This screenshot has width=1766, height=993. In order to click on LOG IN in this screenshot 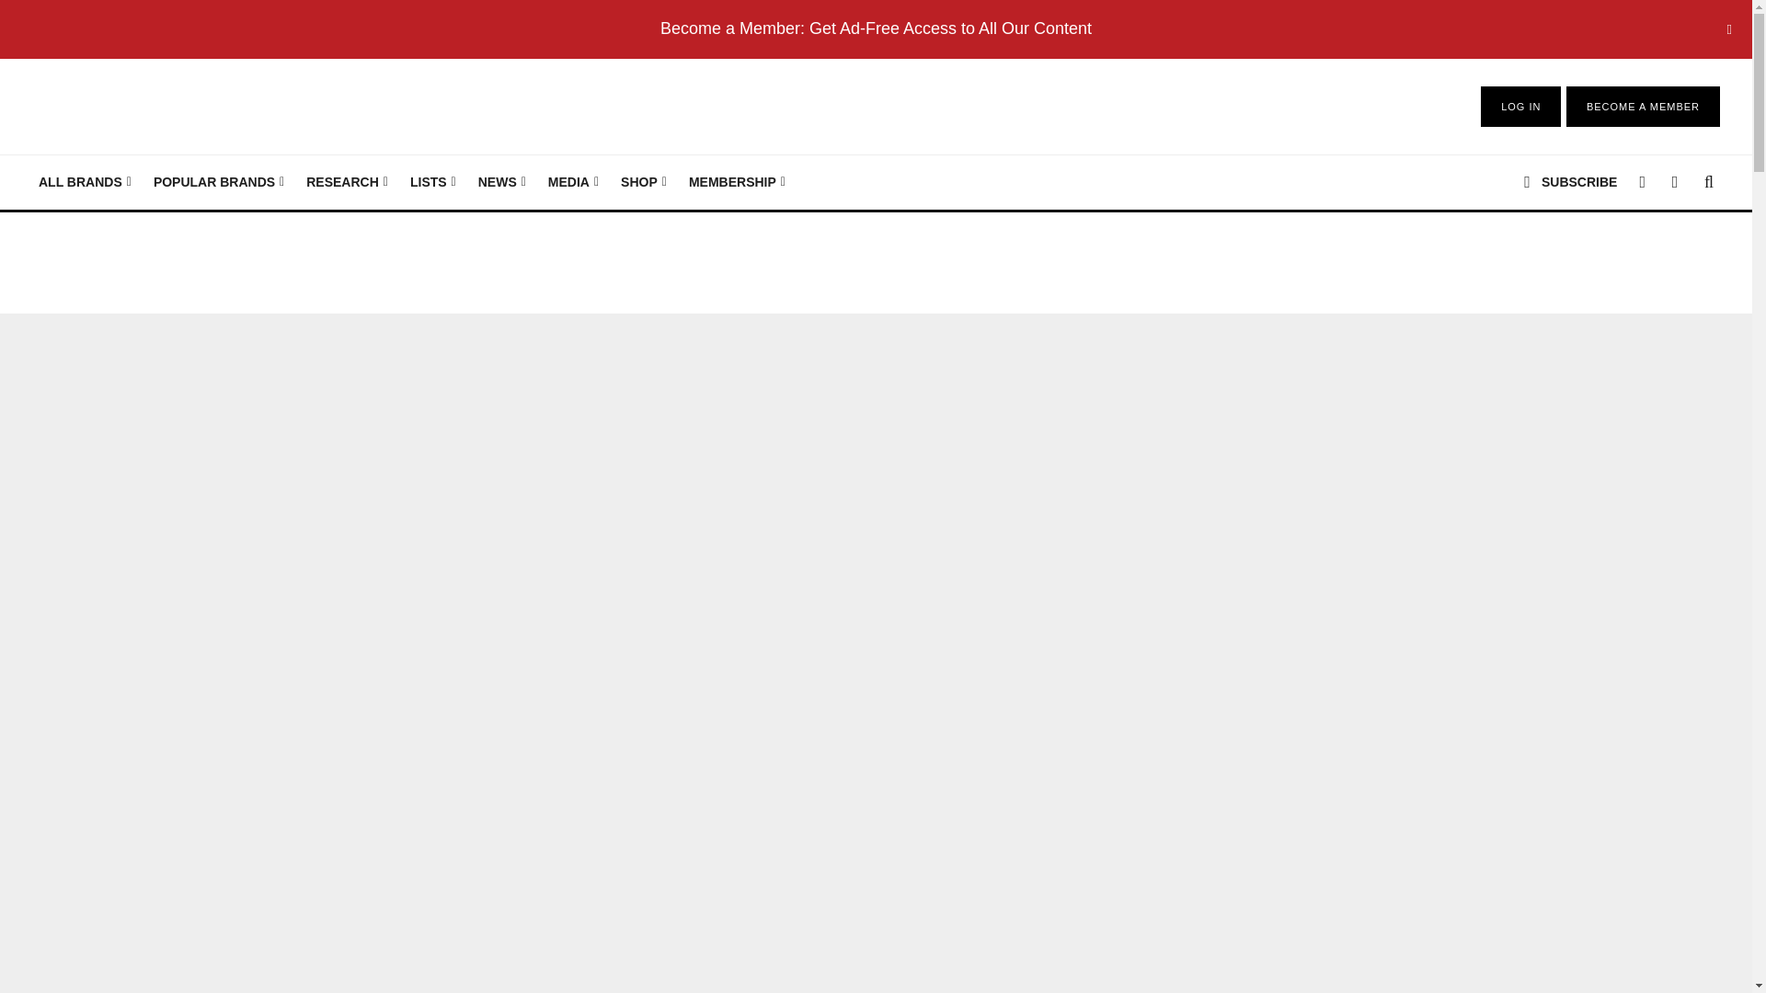, I will do `click(1520, 107)`.